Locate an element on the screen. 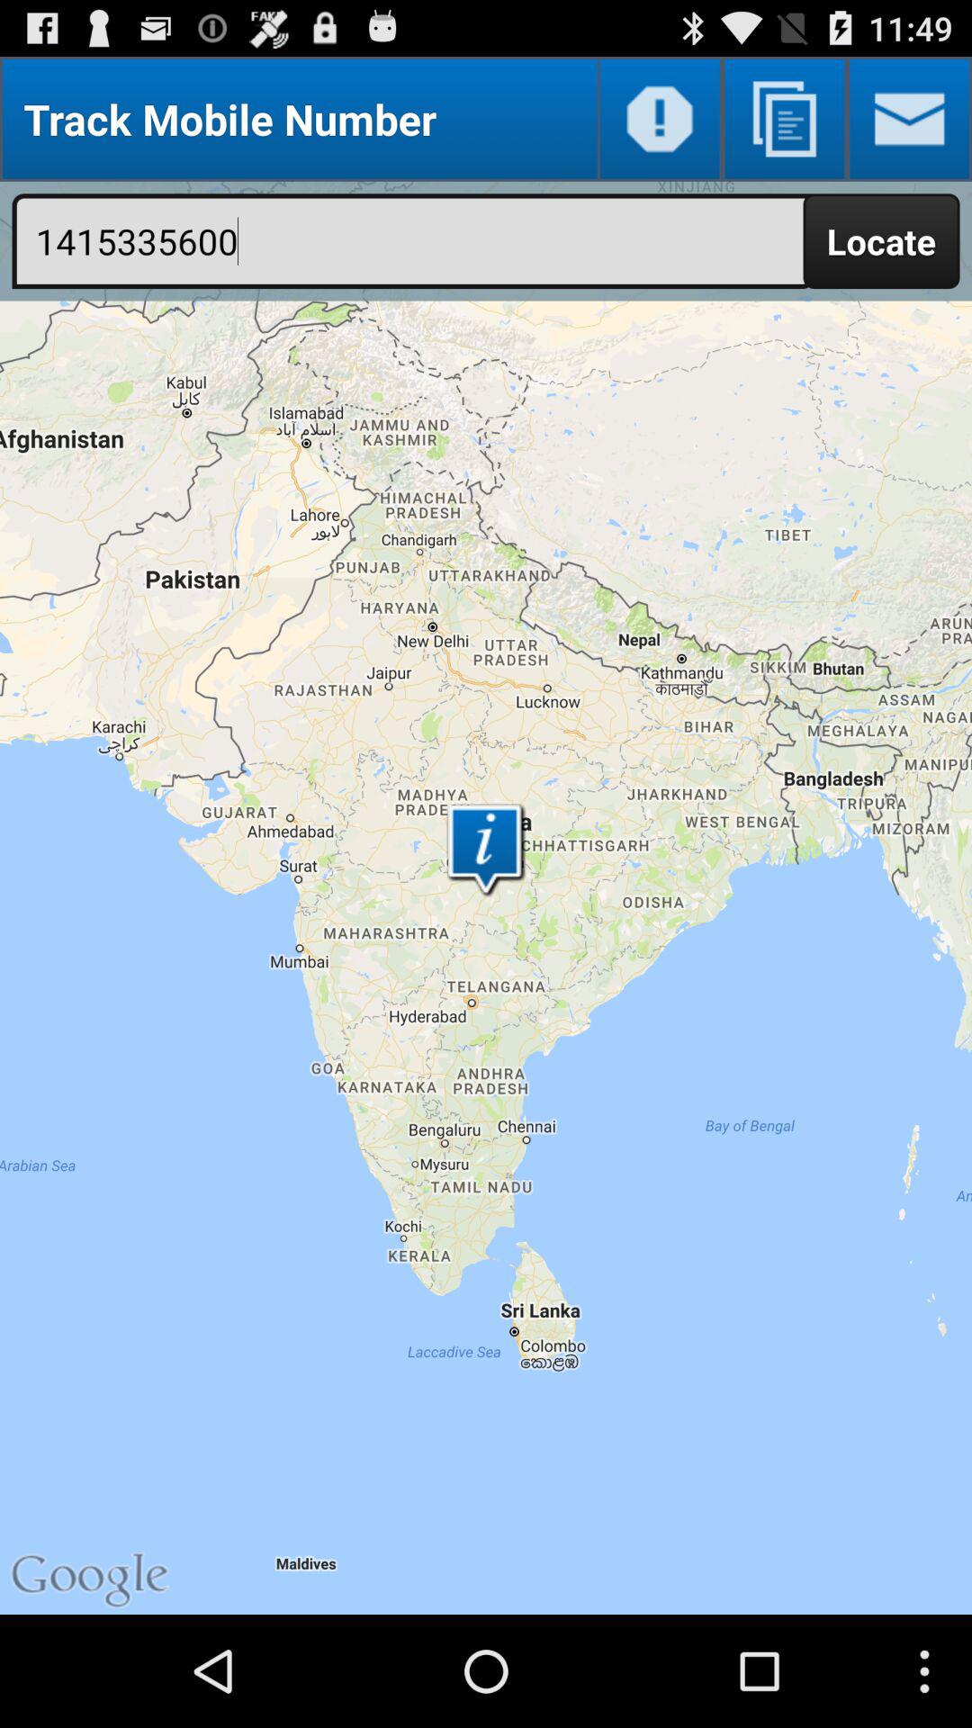  send message is located at coordinates (909, 119).